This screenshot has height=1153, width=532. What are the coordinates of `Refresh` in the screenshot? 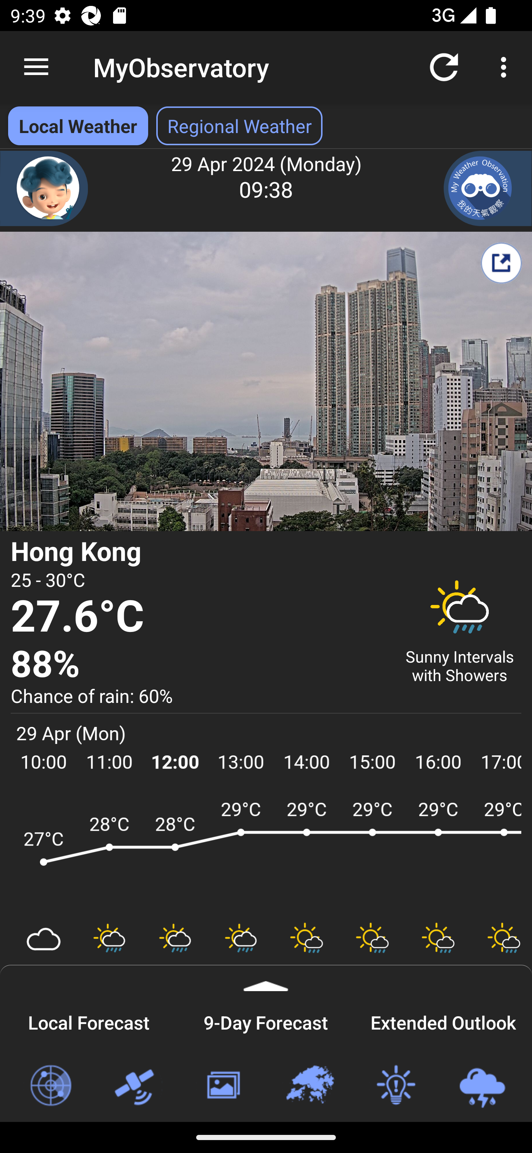 It's located at (444, 67).